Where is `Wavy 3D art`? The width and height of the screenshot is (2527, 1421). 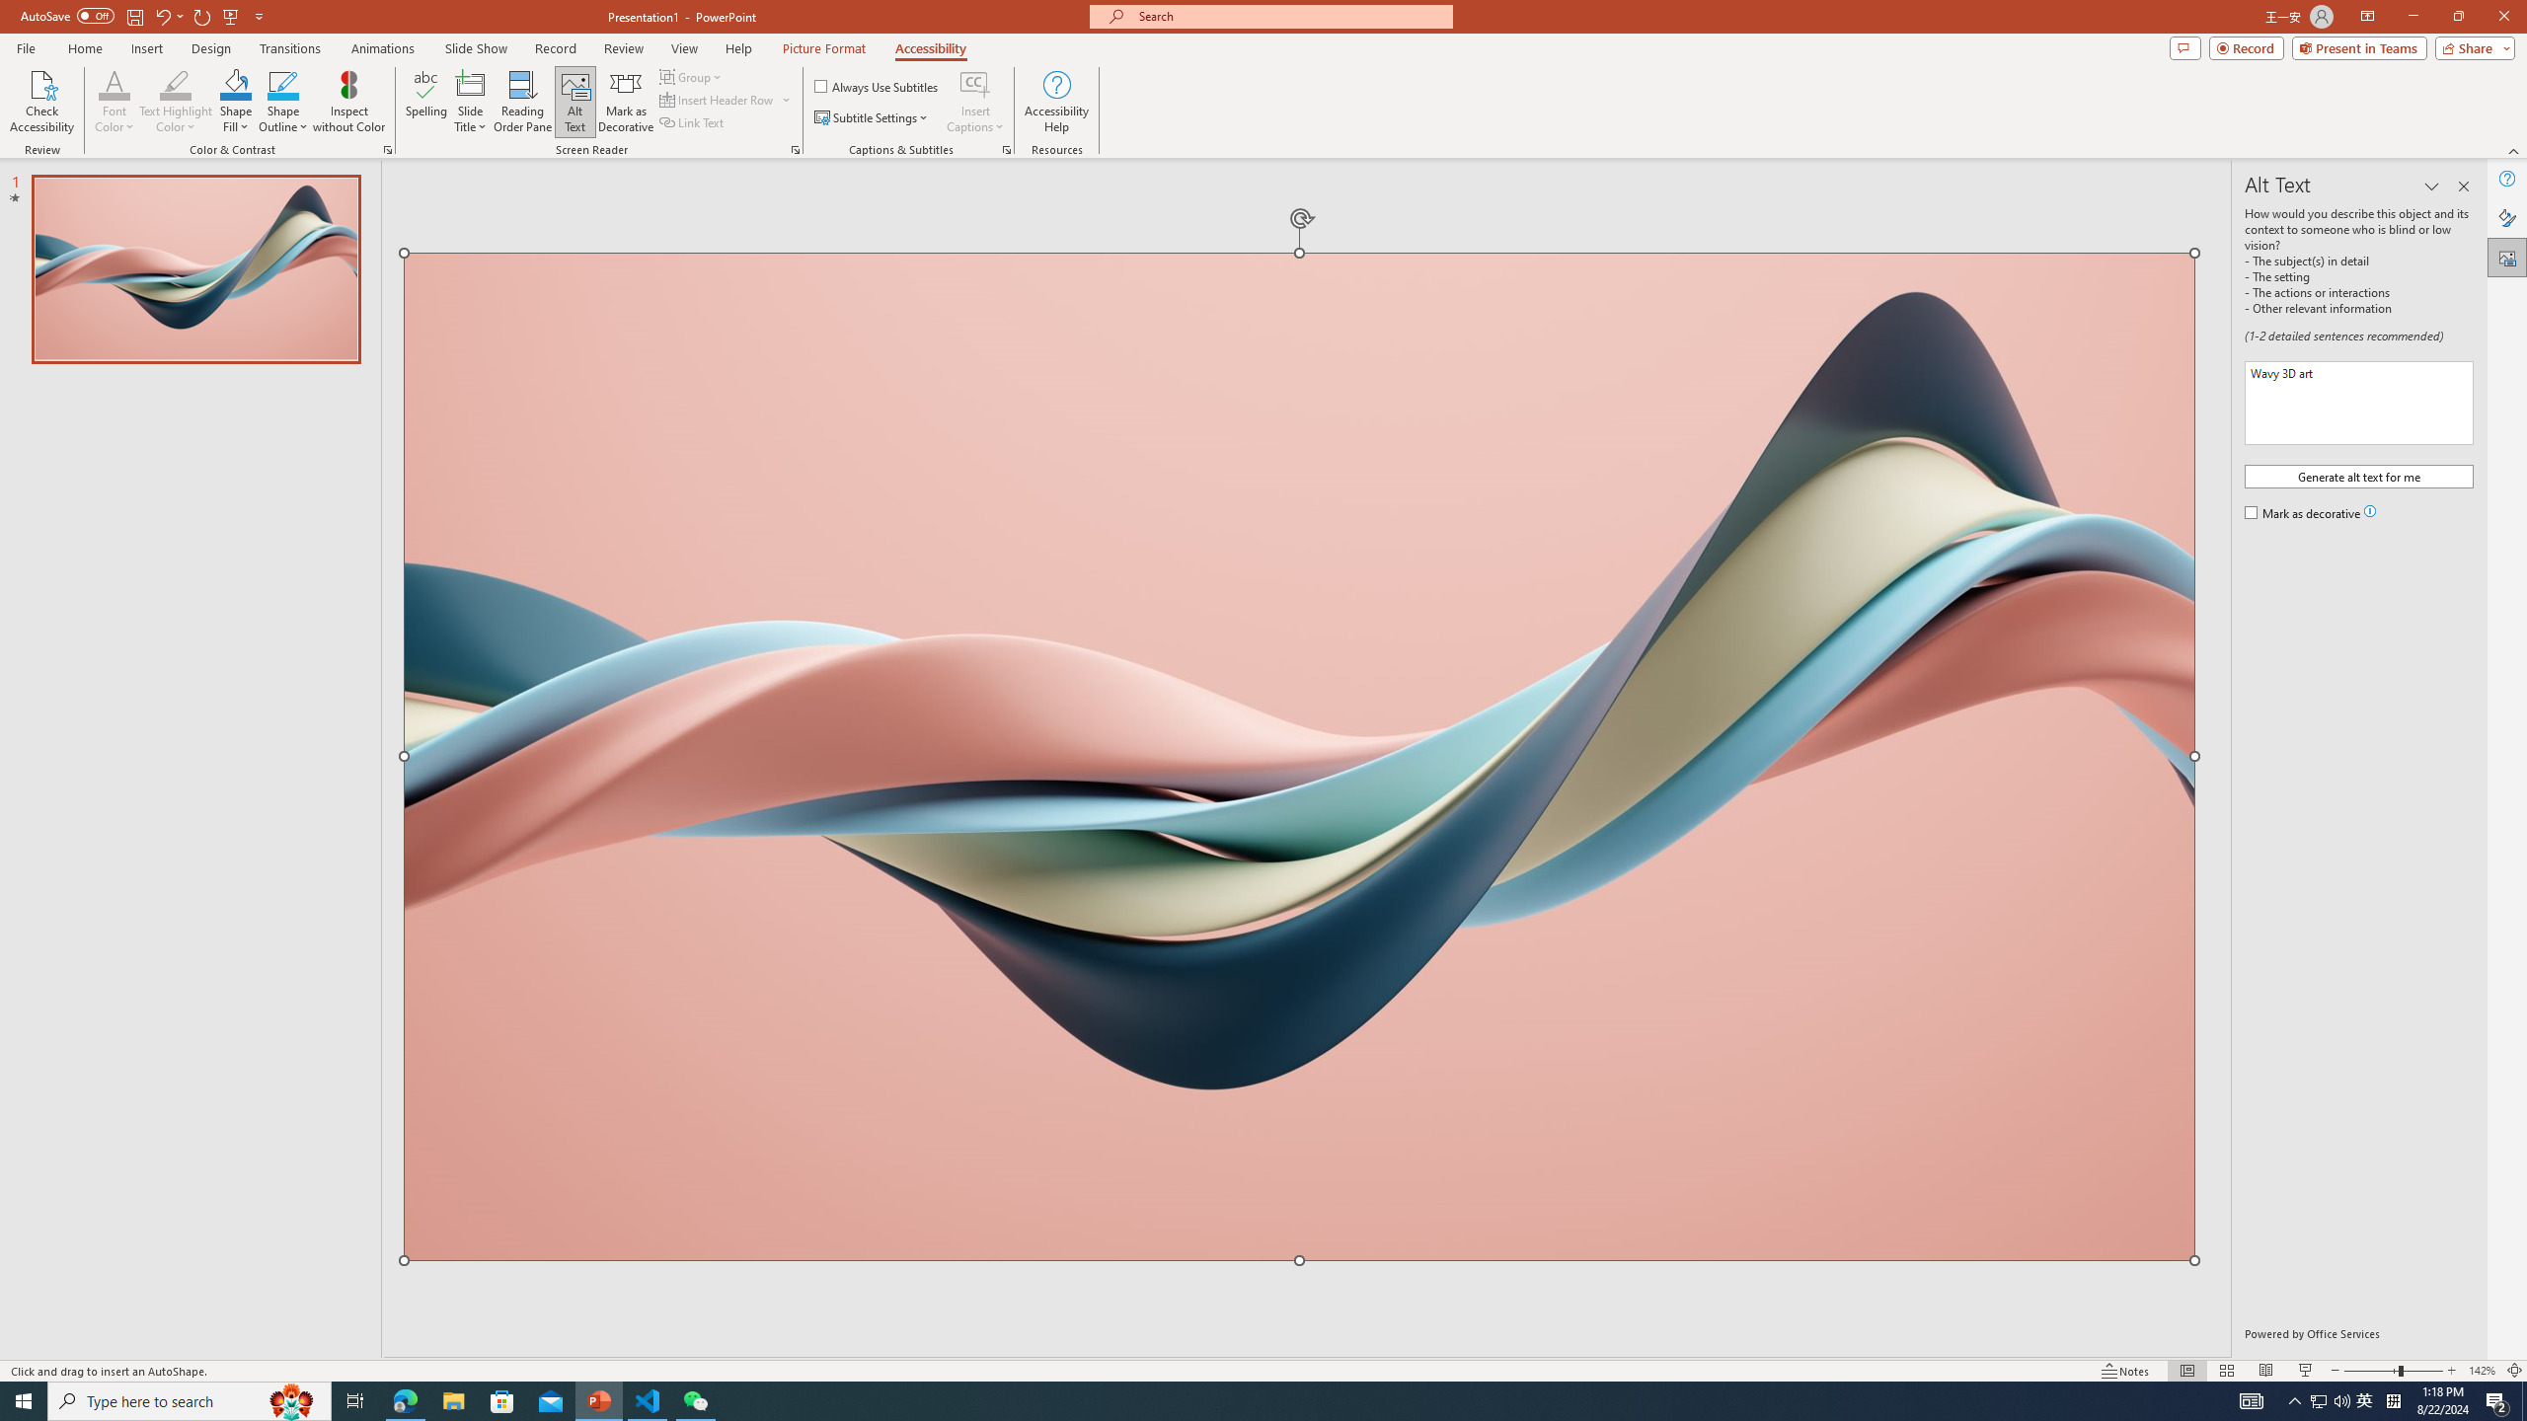
Wavy 3D art is located at coordinates (1299, 756).